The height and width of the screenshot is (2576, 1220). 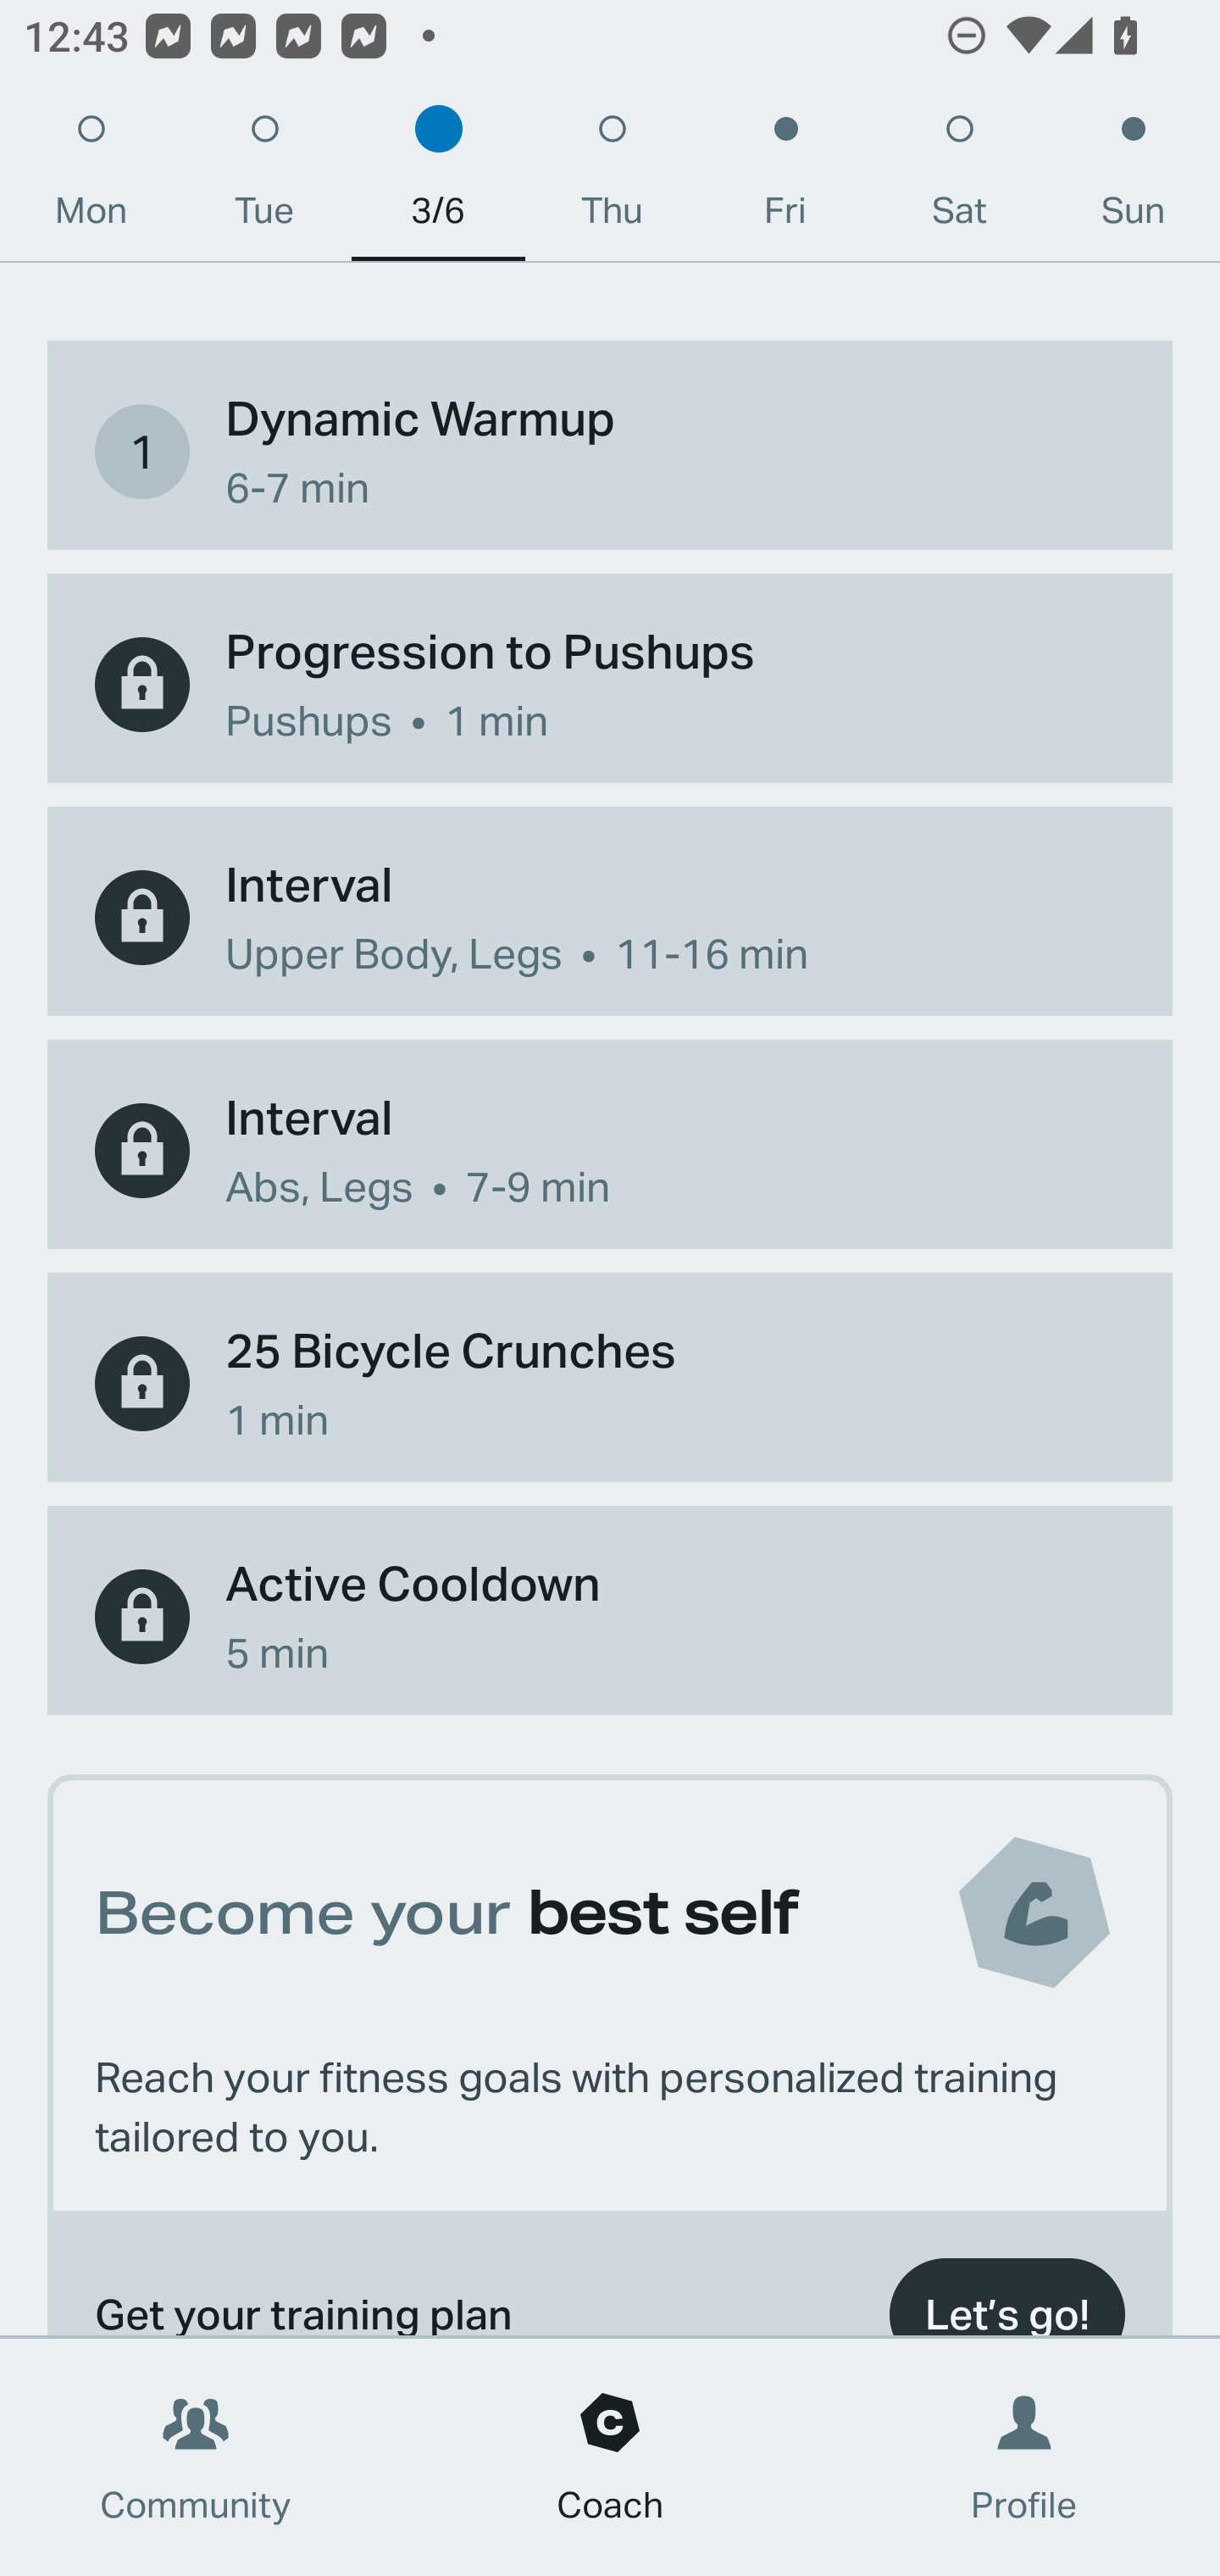 I want to click on Interval Upper Body, Legs  •  11-16 min, so click(x=610, y=919).